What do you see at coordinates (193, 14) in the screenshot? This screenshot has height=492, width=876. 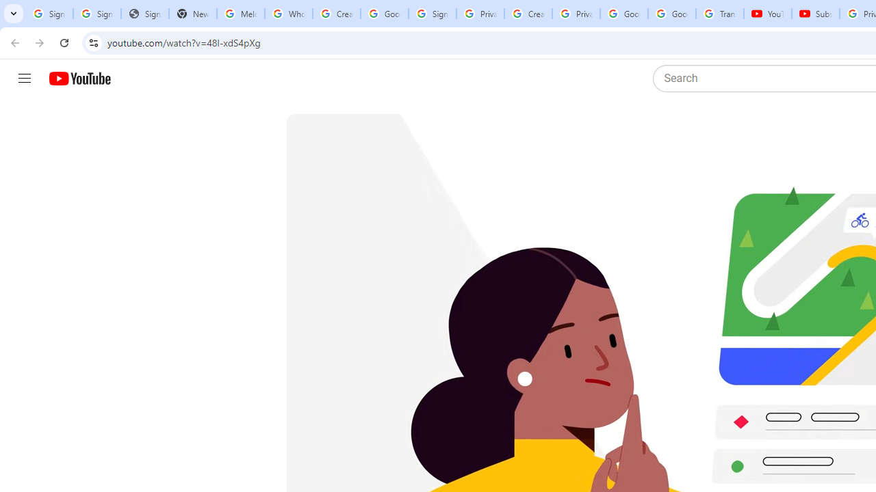 I see `New Tab` at bounding box center [193, 14].